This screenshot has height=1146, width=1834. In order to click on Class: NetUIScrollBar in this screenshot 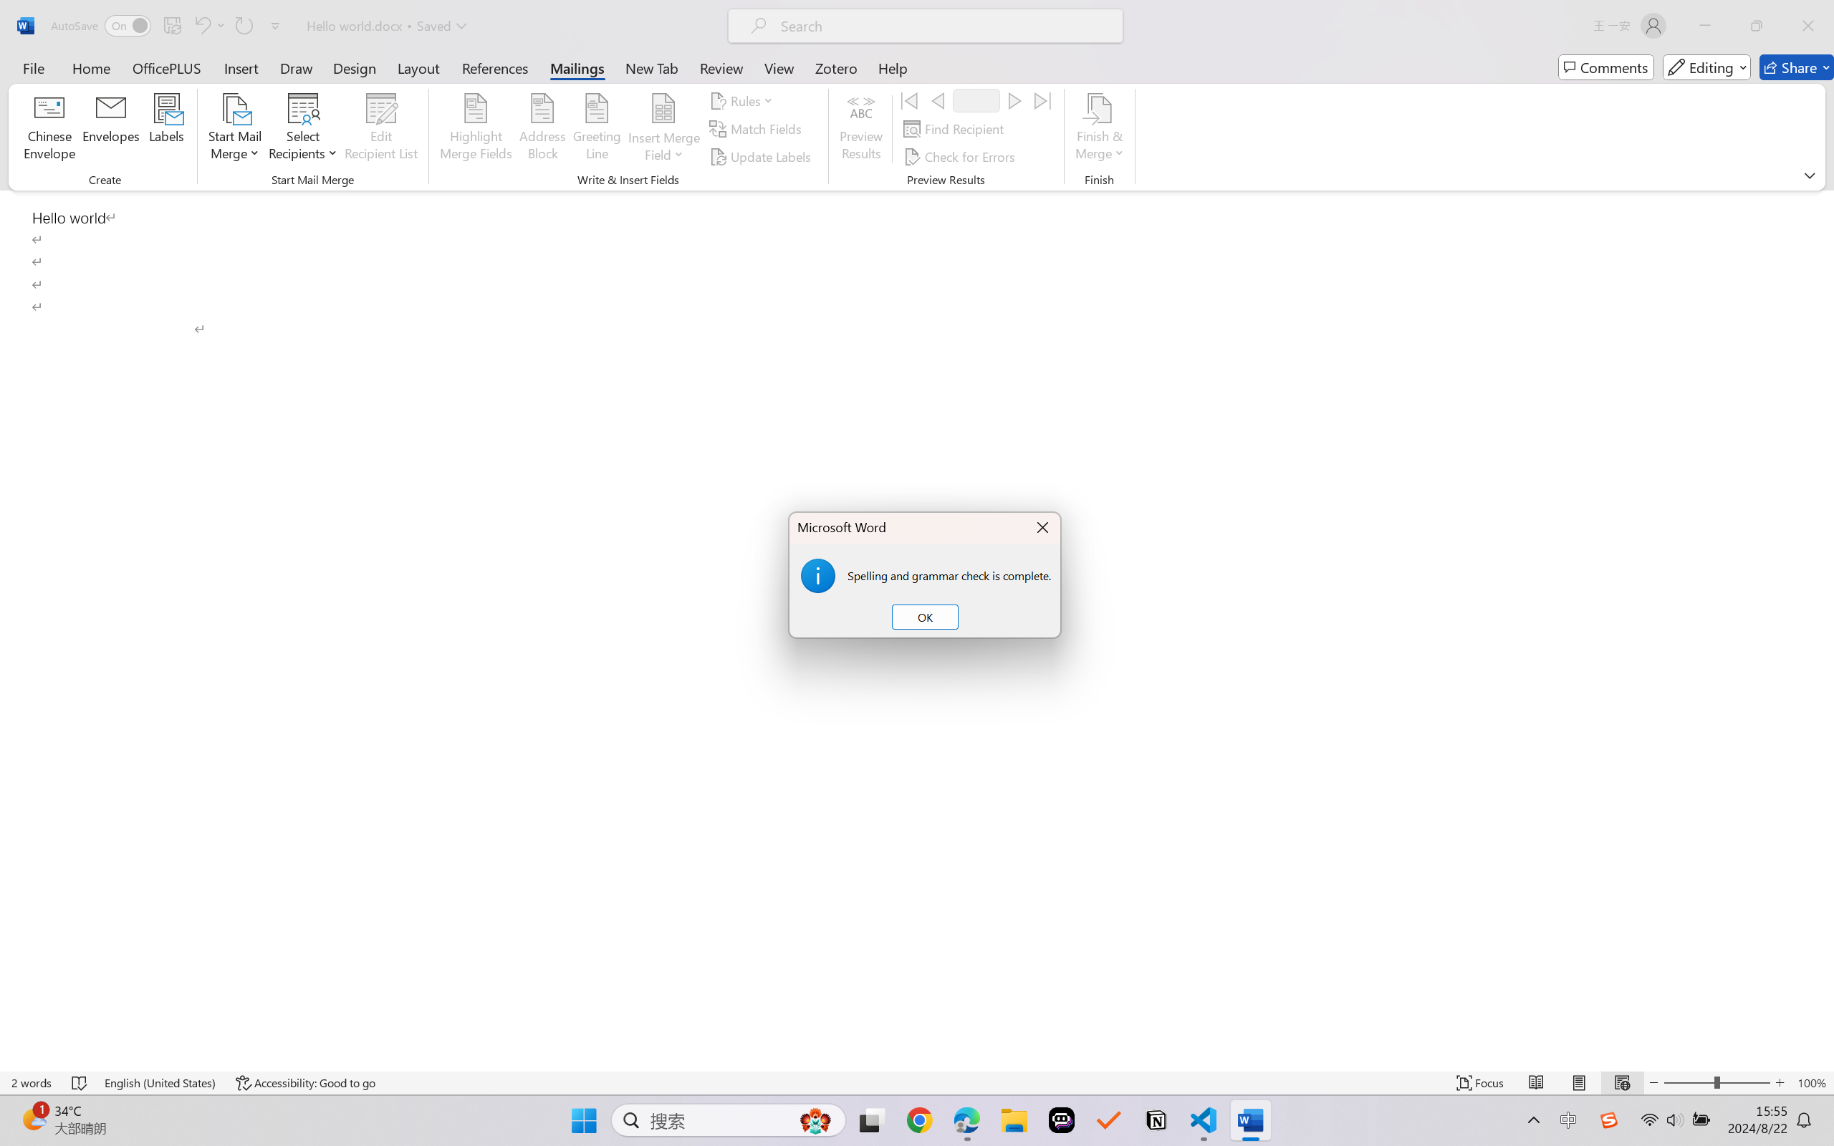, I will do `click(1825, 630)`.